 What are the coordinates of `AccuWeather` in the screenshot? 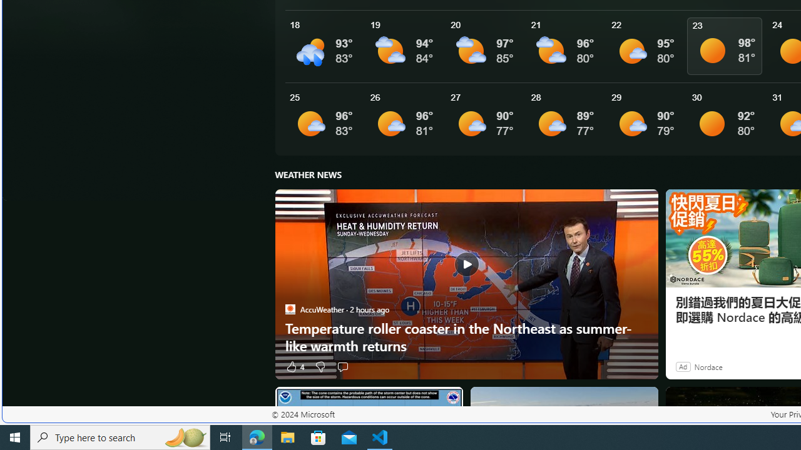 It's located at (290, 309).